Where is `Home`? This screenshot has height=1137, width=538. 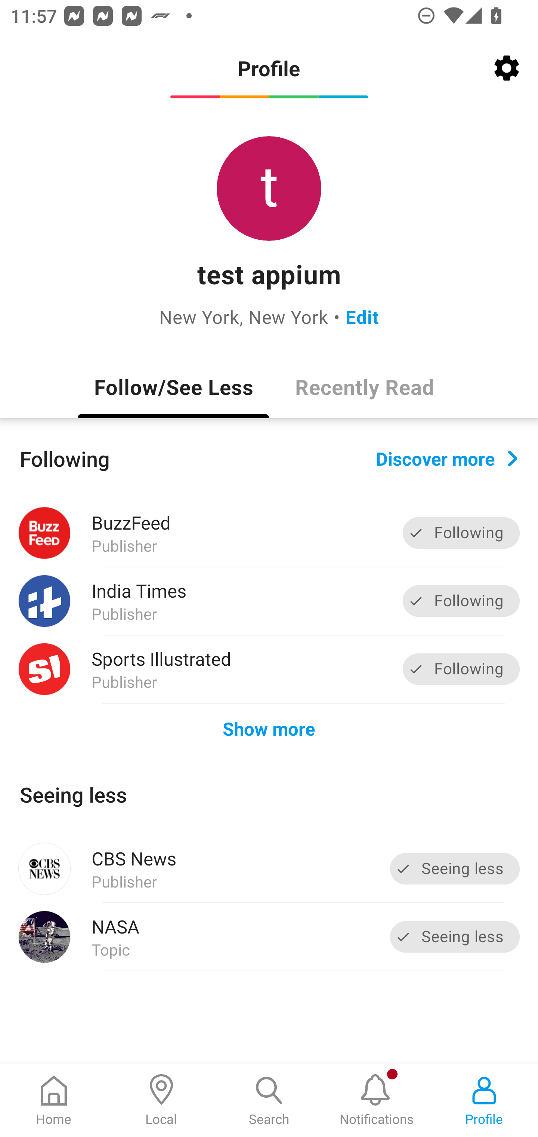 Home is located at coordinates (54, 1100).